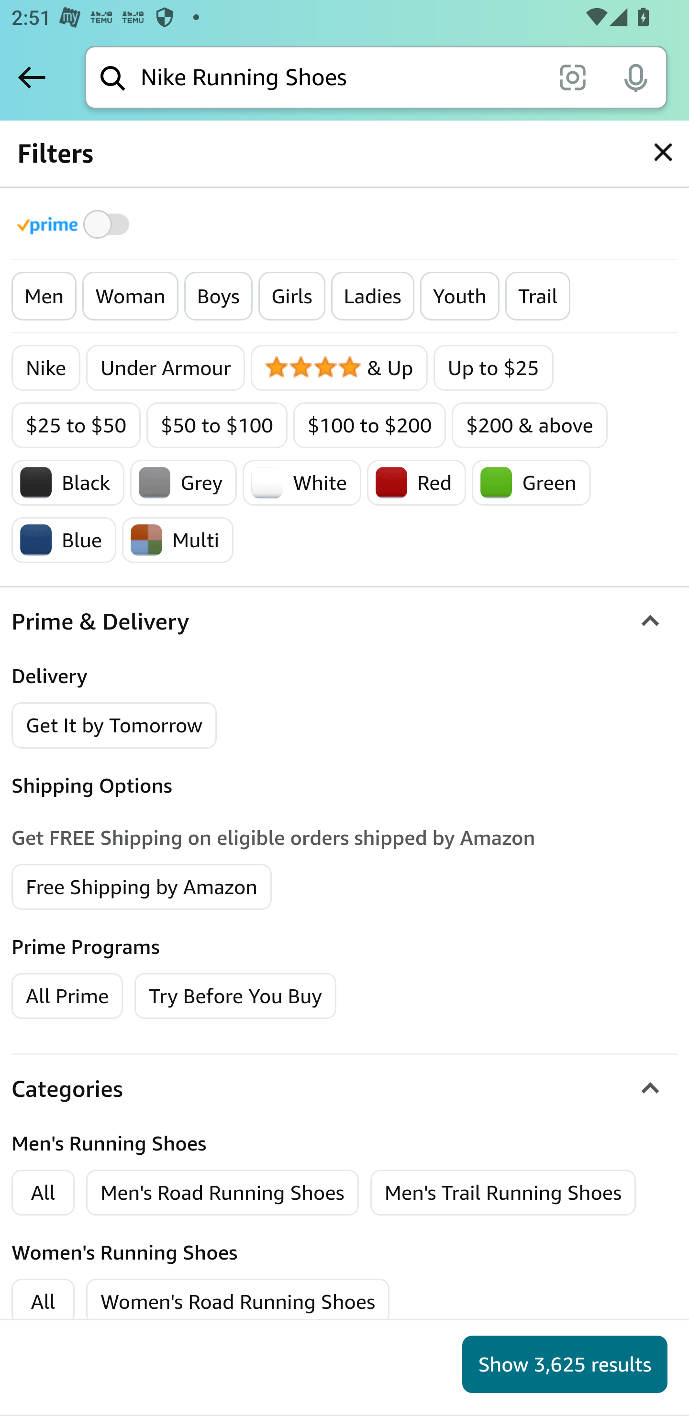 This screenshot has width=689, height=1416. Describe the element at coordinates (76, 224) in the screenshot. I see `Toggle to filter by Prime products Prime Eligible` at that location.